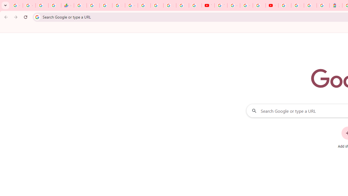 The width and height of the screenshot is (348, 196). What do you see at coordinates (221, 5) in the screenshot?
I see `YouTube` at bounding box center [221, 5].